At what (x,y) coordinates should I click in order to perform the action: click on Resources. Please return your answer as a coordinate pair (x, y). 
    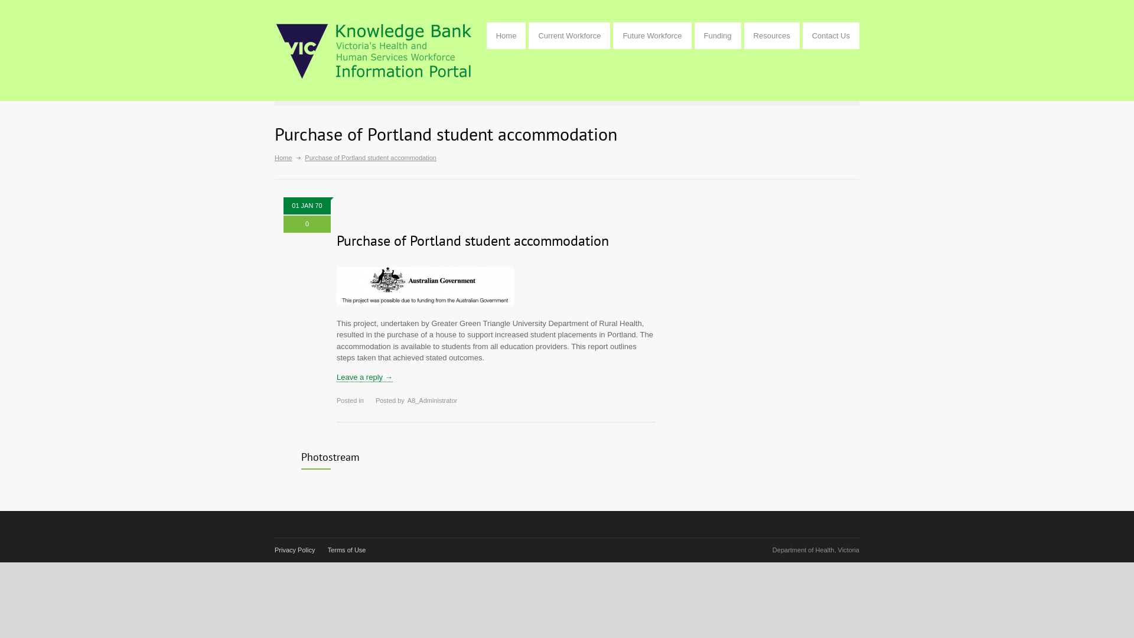
    Looking at the image, I should click on (772, 35).